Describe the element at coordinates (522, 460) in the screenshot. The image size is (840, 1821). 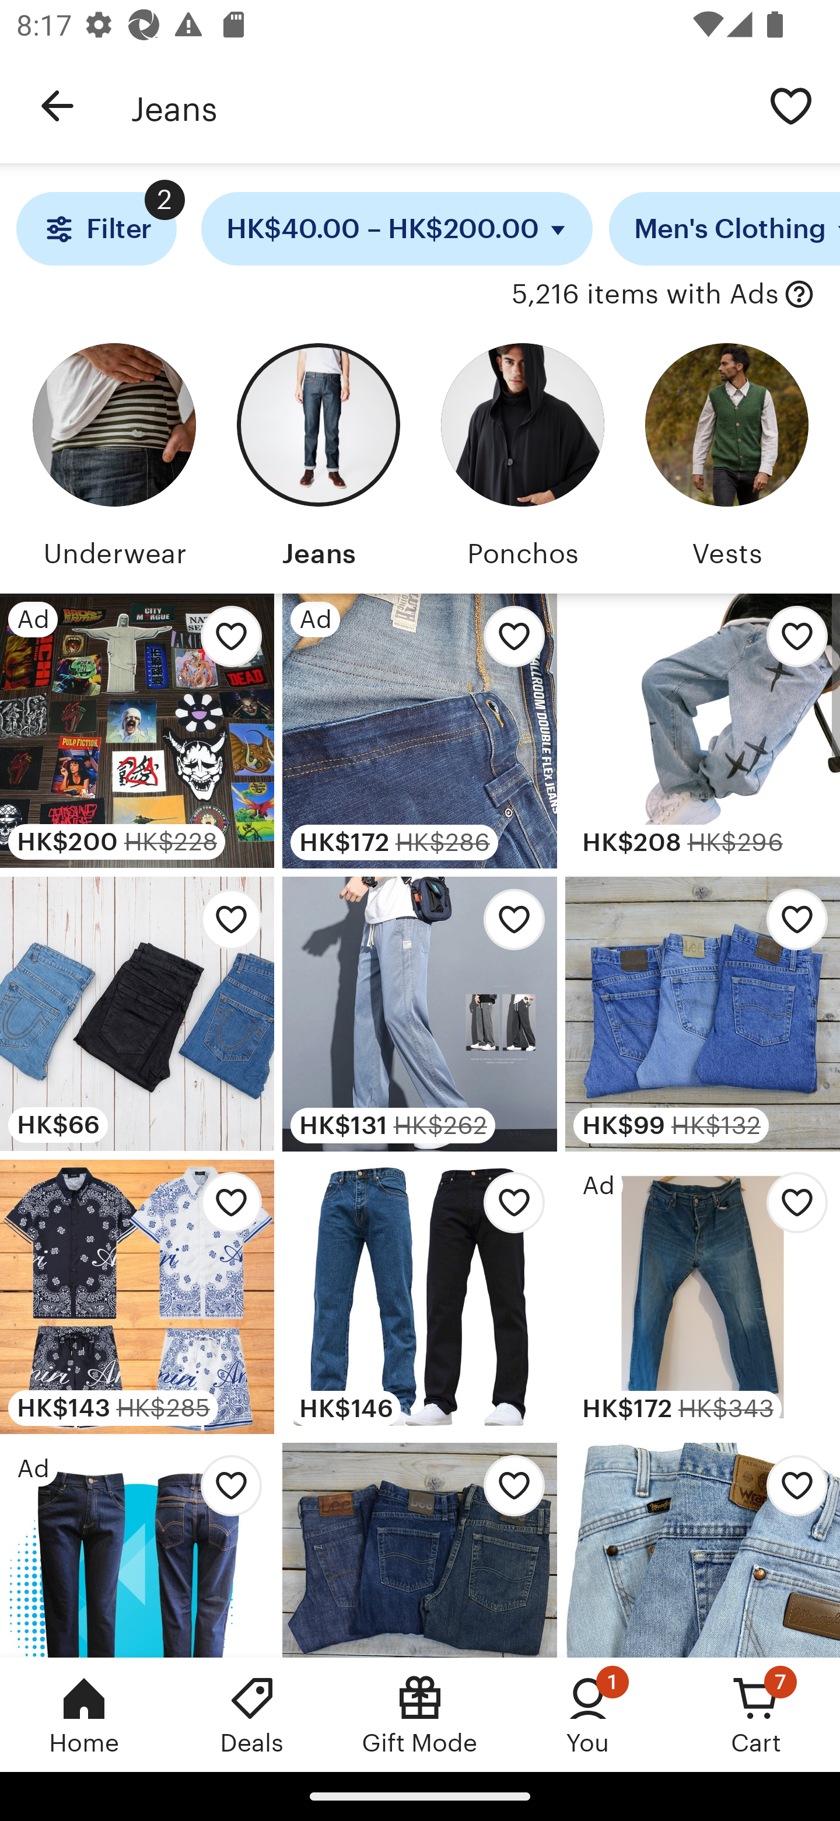
I see `Ponchos` at that location.